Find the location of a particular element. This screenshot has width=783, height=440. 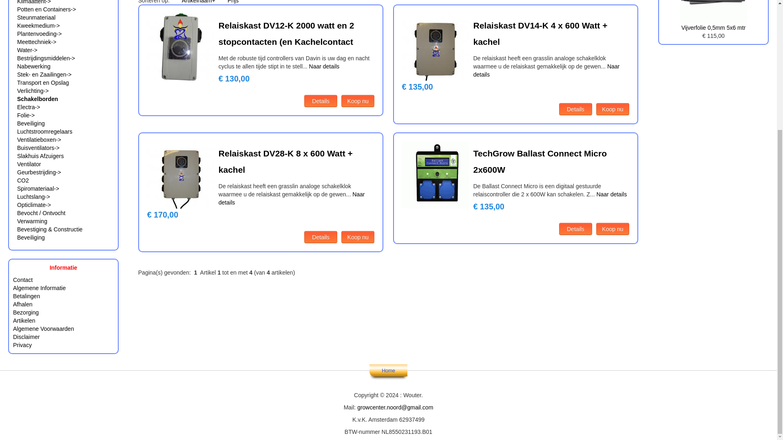

Schakelborden is located at coordinates (38, 99).